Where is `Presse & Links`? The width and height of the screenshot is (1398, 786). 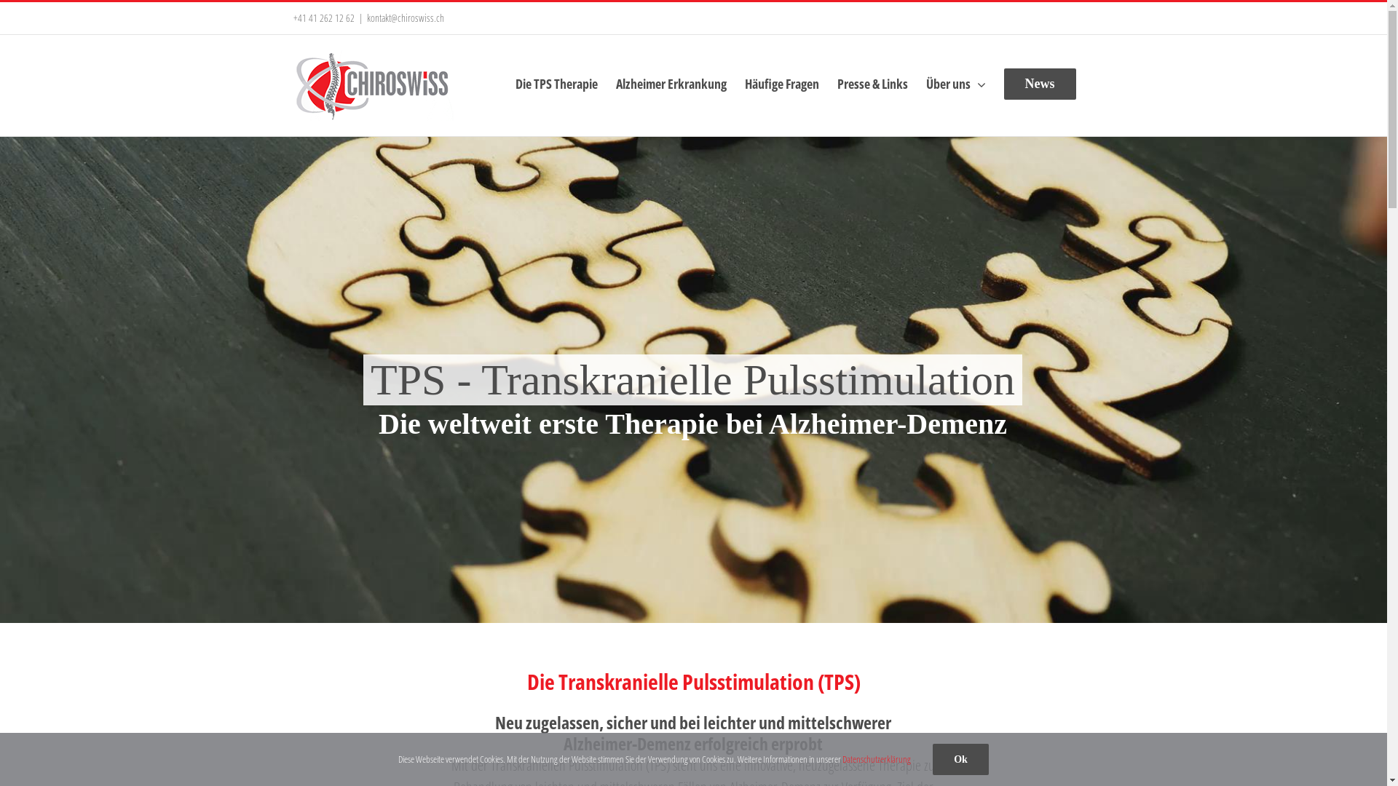
Presse & Links is located at coordinates (872, 84).